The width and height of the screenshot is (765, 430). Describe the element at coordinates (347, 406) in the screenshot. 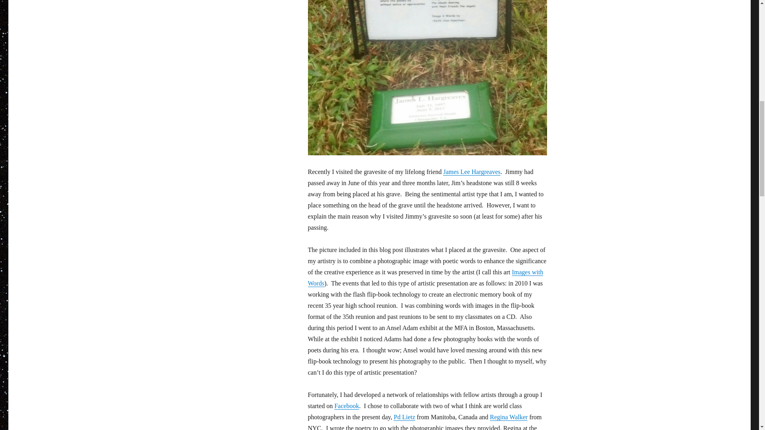

I see `Facebook` at that location.